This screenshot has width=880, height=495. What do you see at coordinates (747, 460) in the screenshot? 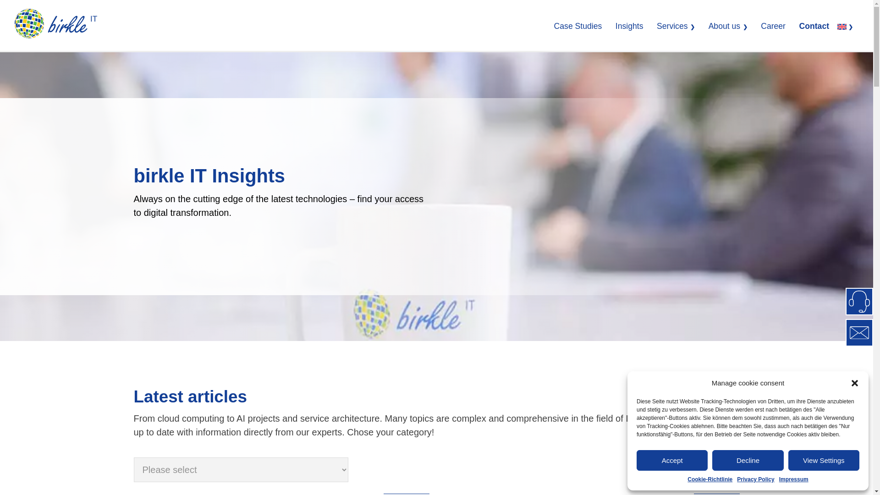
I see `Decline` at bounding box center [747, 460].